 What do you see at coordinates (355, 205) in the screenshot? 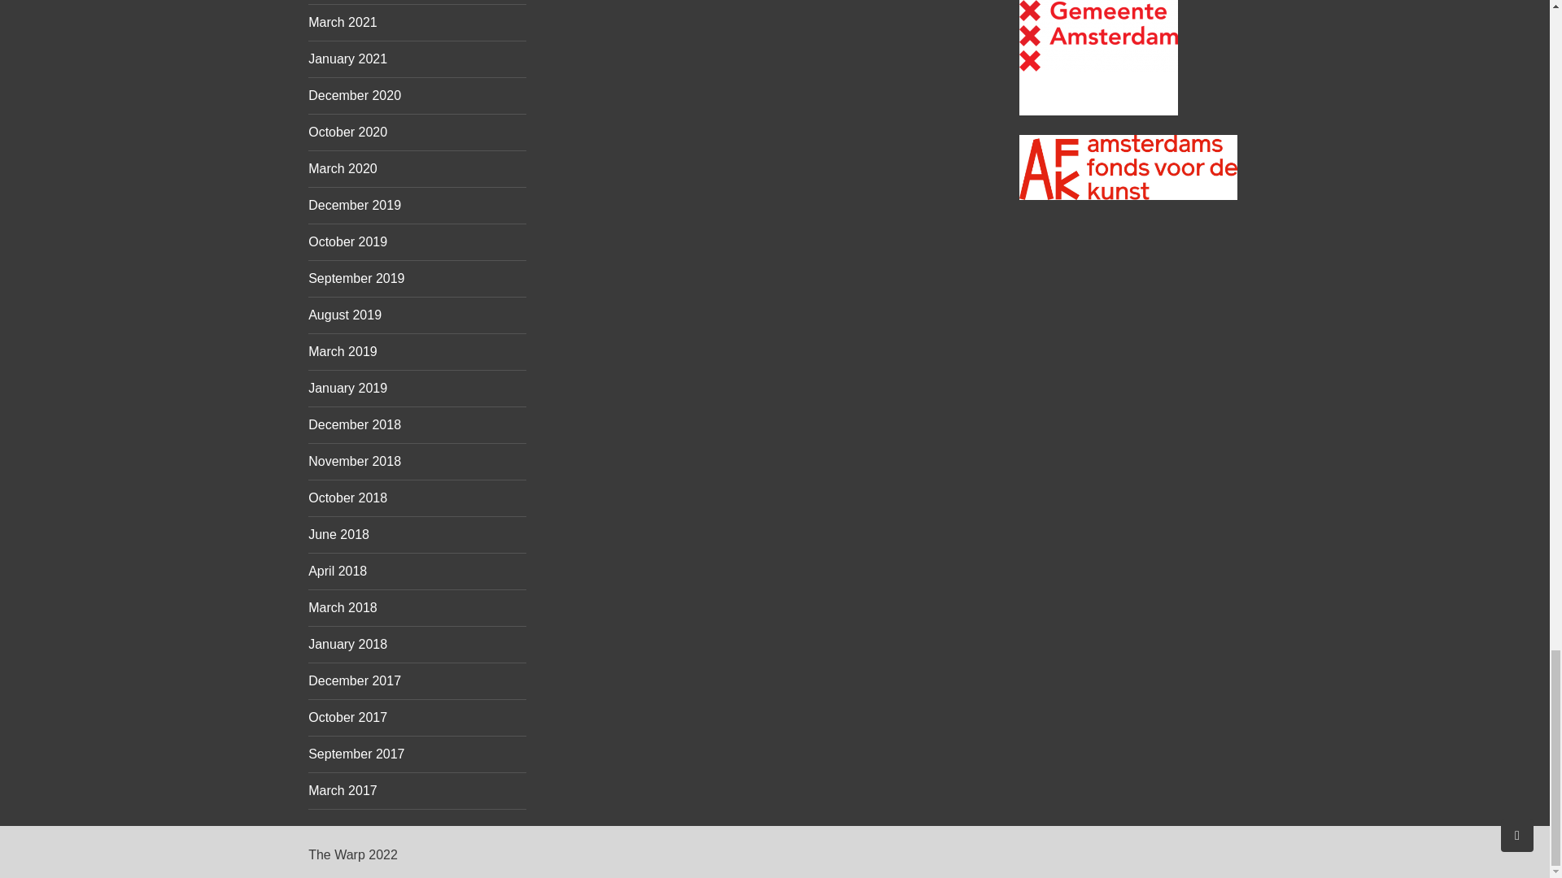
I see `December 2019` at bounding box center [355, 205].